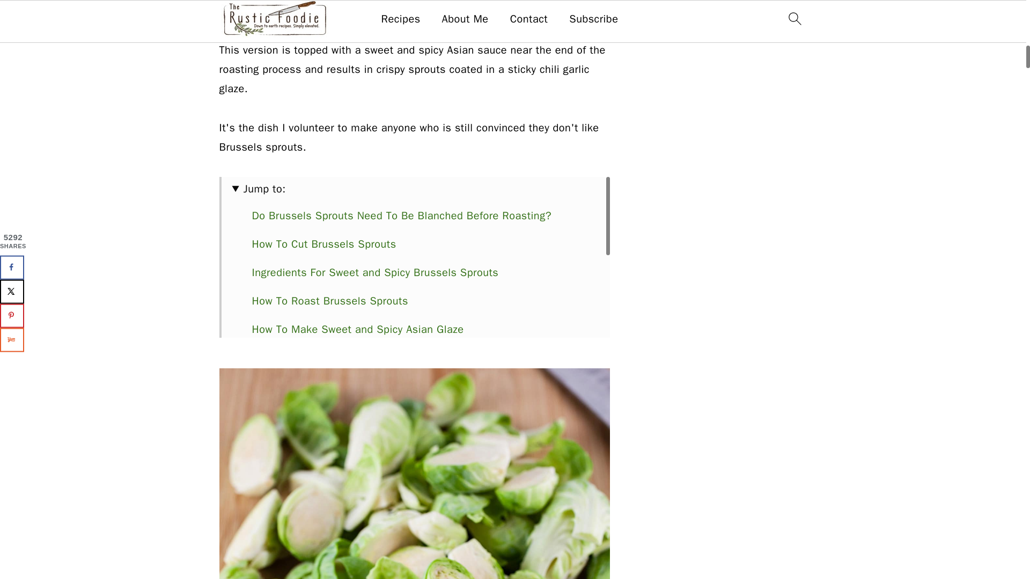 This screenshot has width=1030, height=579. What do you see at coordinates (401, 216) in the screenshot?
I see `Do Brussels Sprouts Need To Be Blanched Before Roasting?` at bounding box center [401, 216].